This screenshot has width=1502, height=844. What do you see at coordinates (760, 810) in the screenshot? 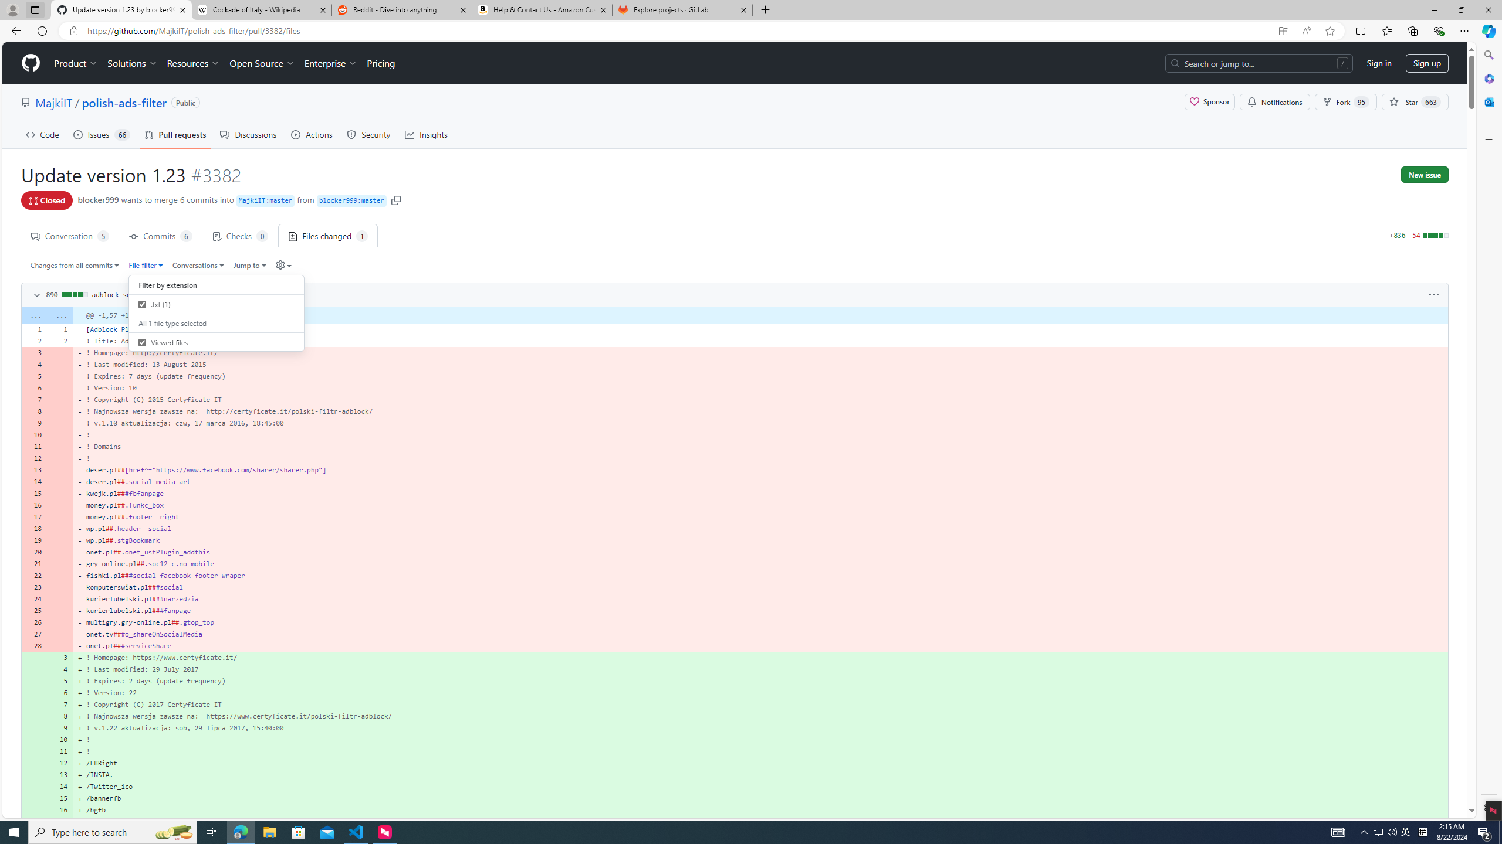
I see `+ /bgfb ` at bounding box center [760, 810].